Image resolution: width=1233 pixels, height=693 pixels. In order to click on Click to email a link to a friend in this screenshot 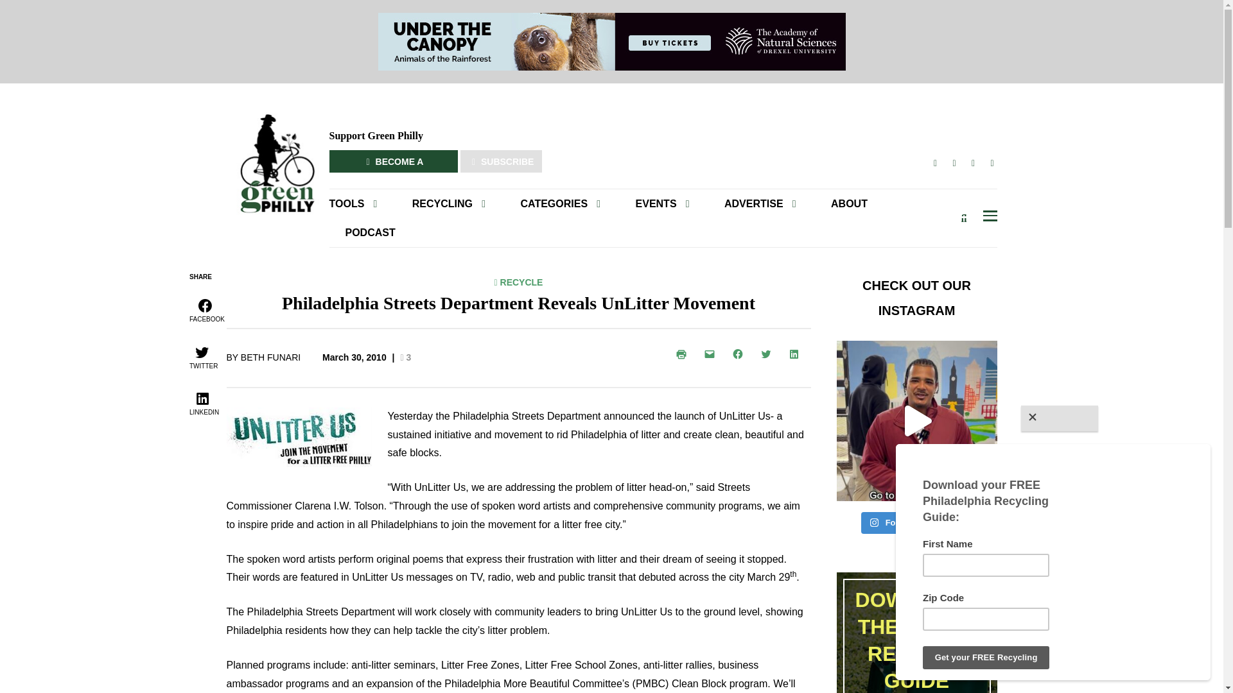, I will do `click(712, 354)`.